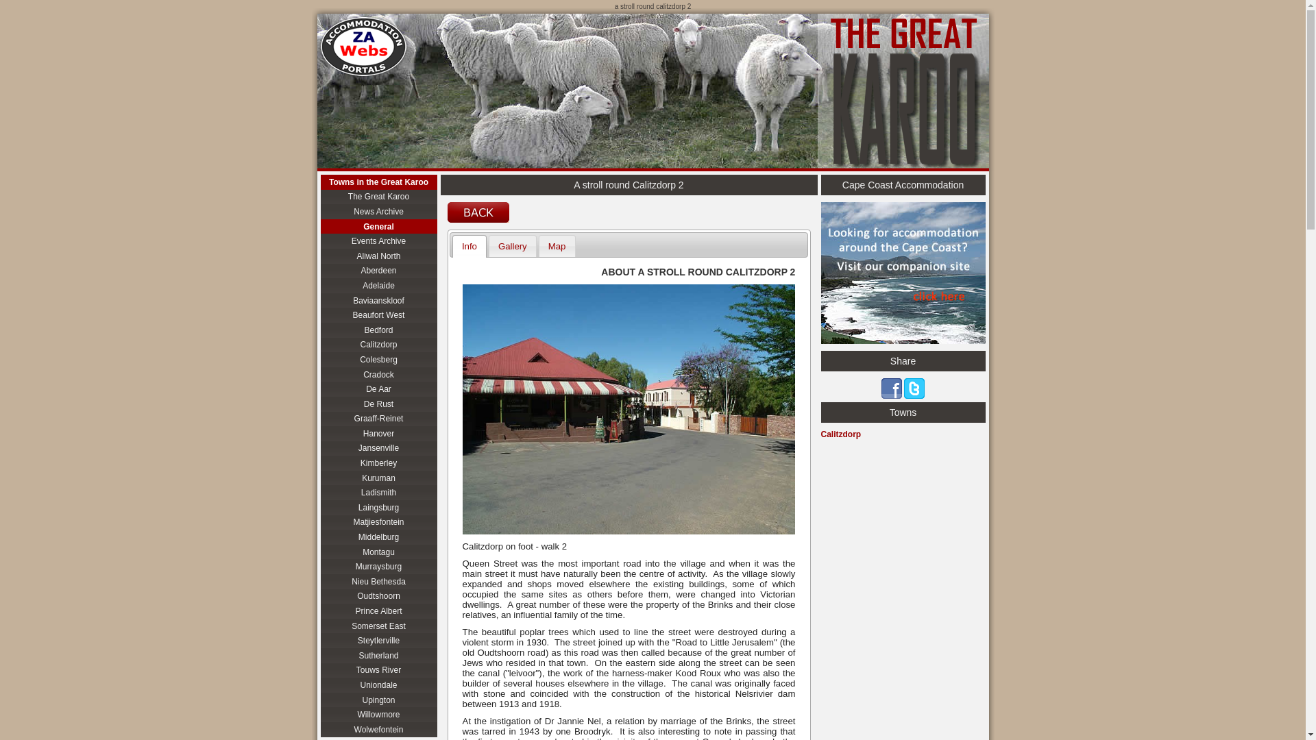  Describe the element at coordinates (378, 641) in the screenshot. I see `Steytlerville` at that location.